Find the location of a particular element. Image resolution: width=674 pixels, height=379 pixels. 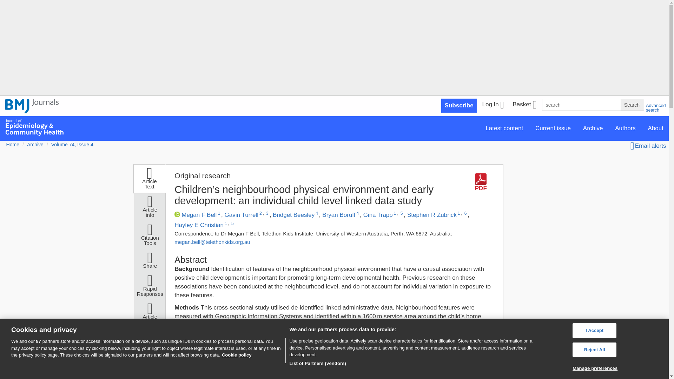

Basket is located at coordinates (524, 106).